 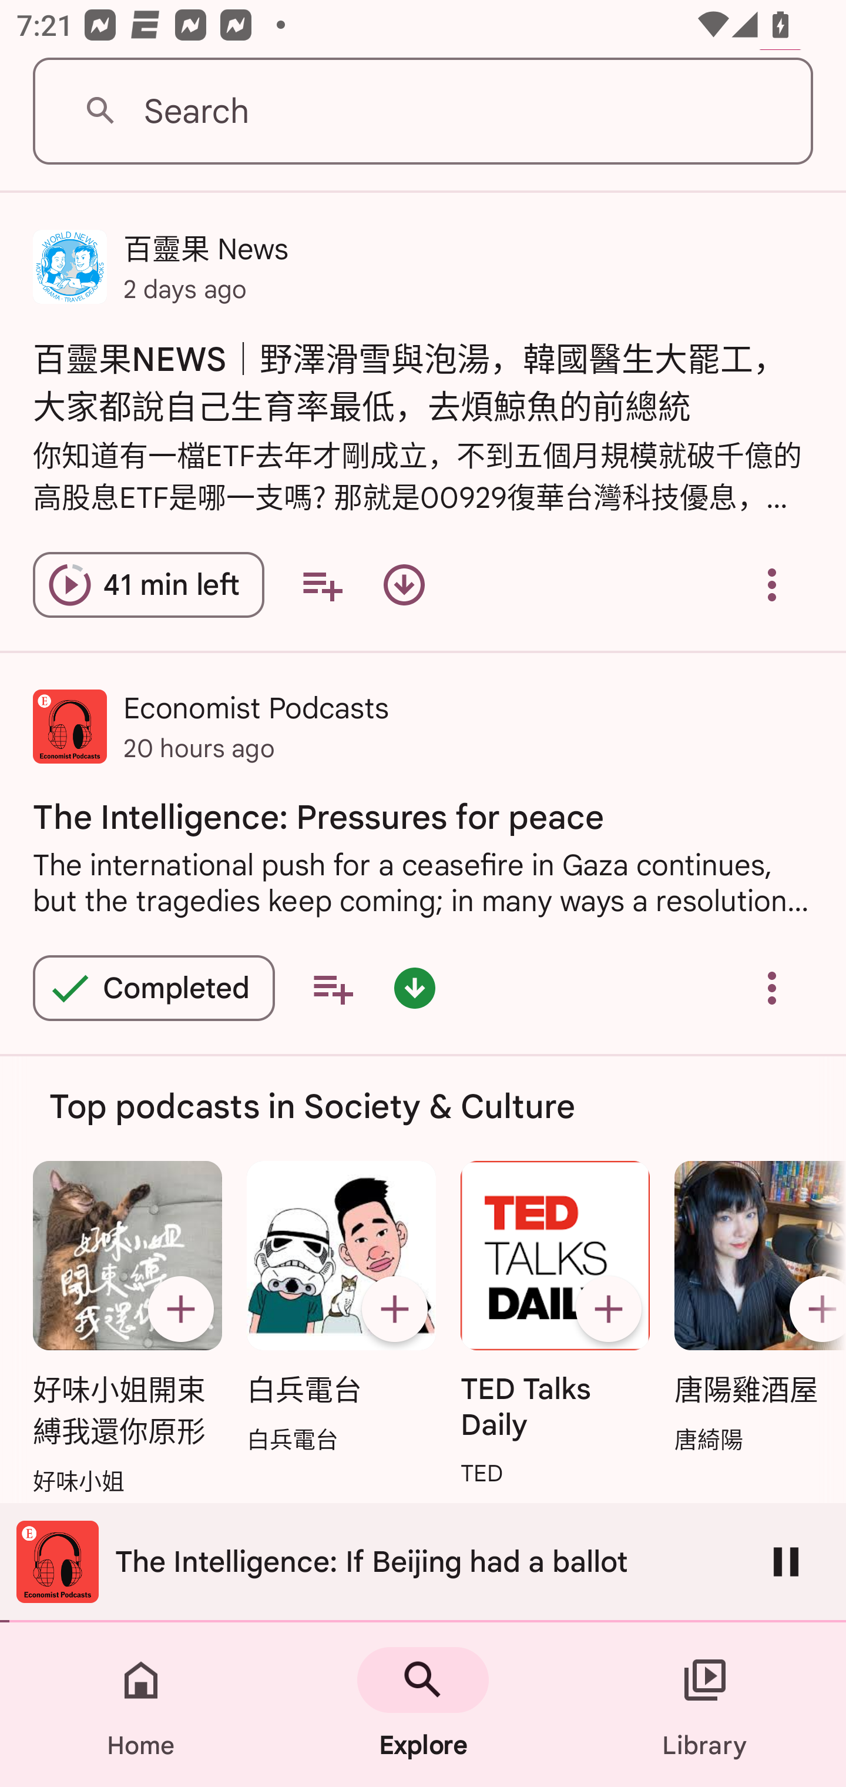 I want to click on Overflow menu, so click(x=772, y=988).